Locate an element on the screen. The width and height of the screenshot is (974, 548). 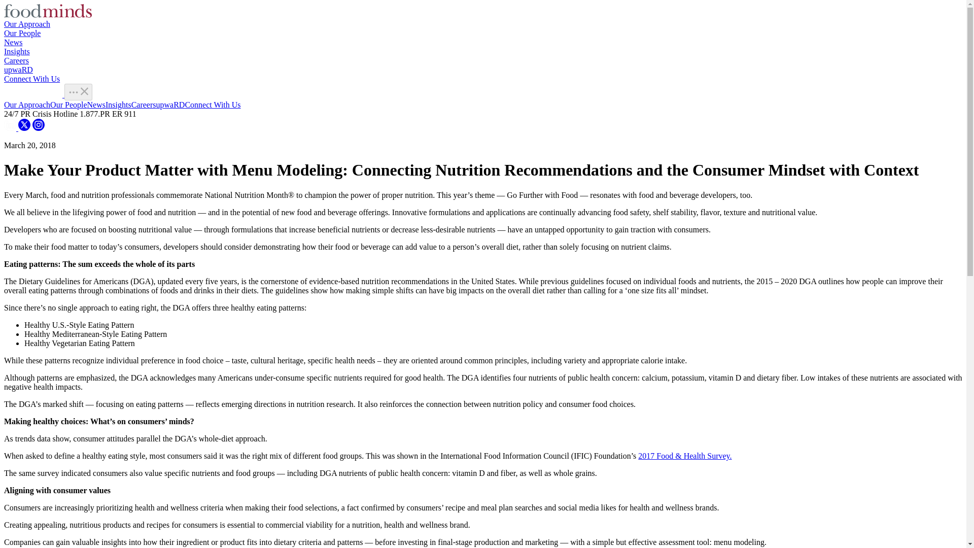
Open Menu Close is located at coordinates (78, 92).